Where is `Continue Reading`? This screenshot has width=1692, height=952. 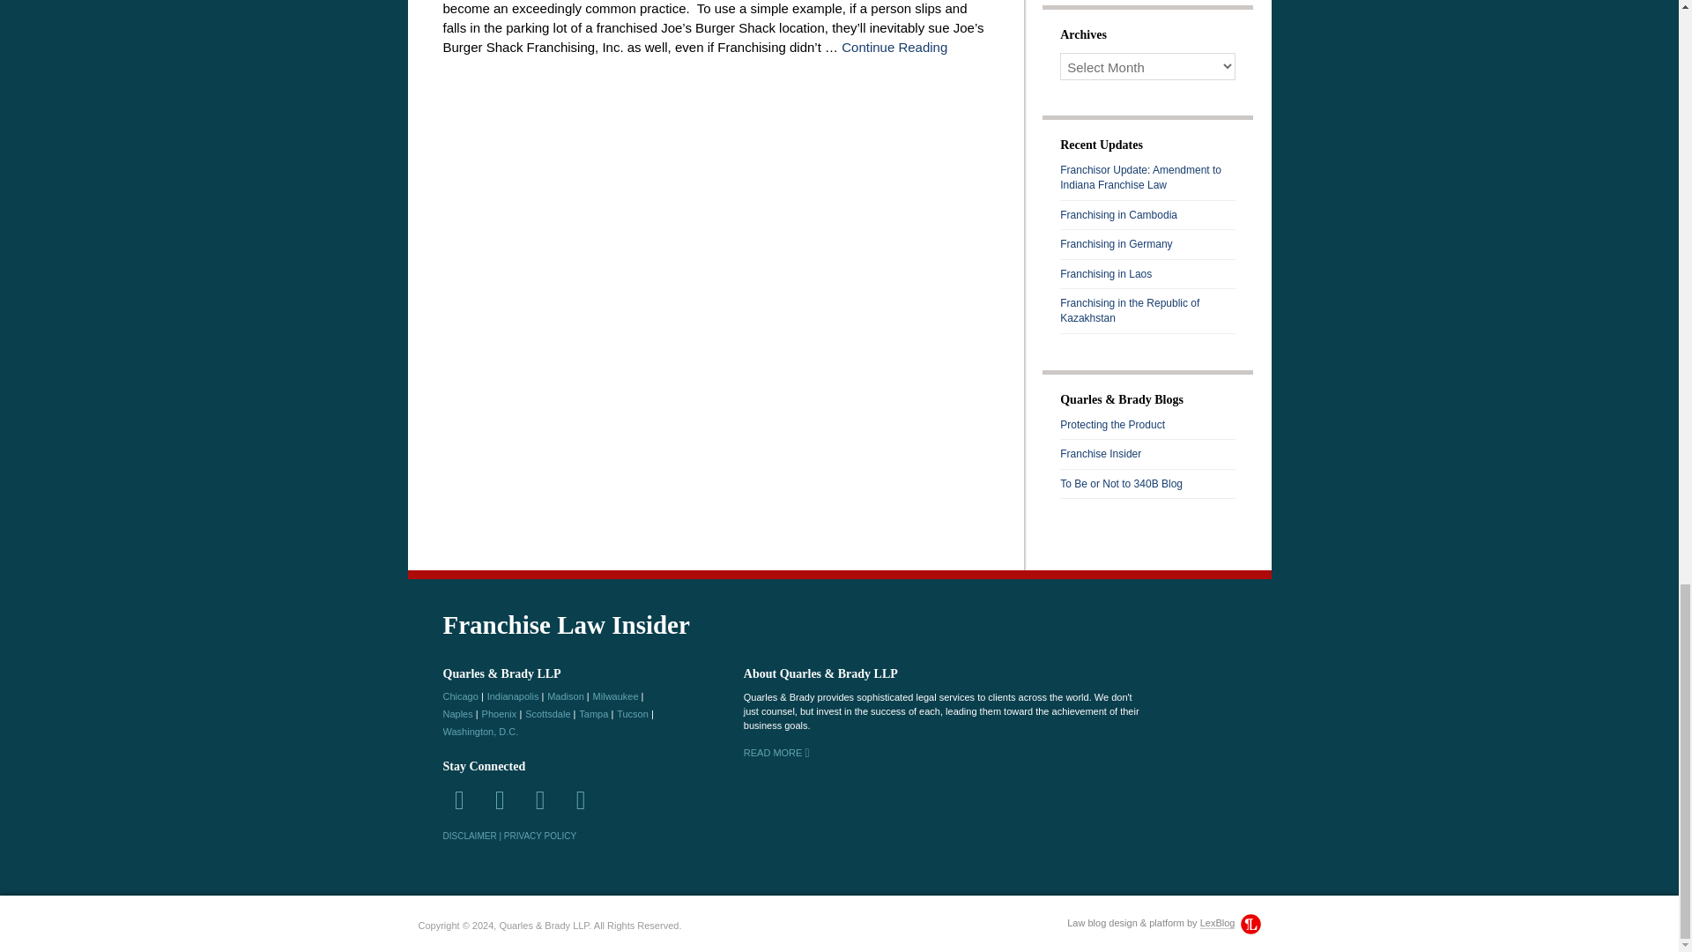
Continue Reading is located at coordinates (894, 47).